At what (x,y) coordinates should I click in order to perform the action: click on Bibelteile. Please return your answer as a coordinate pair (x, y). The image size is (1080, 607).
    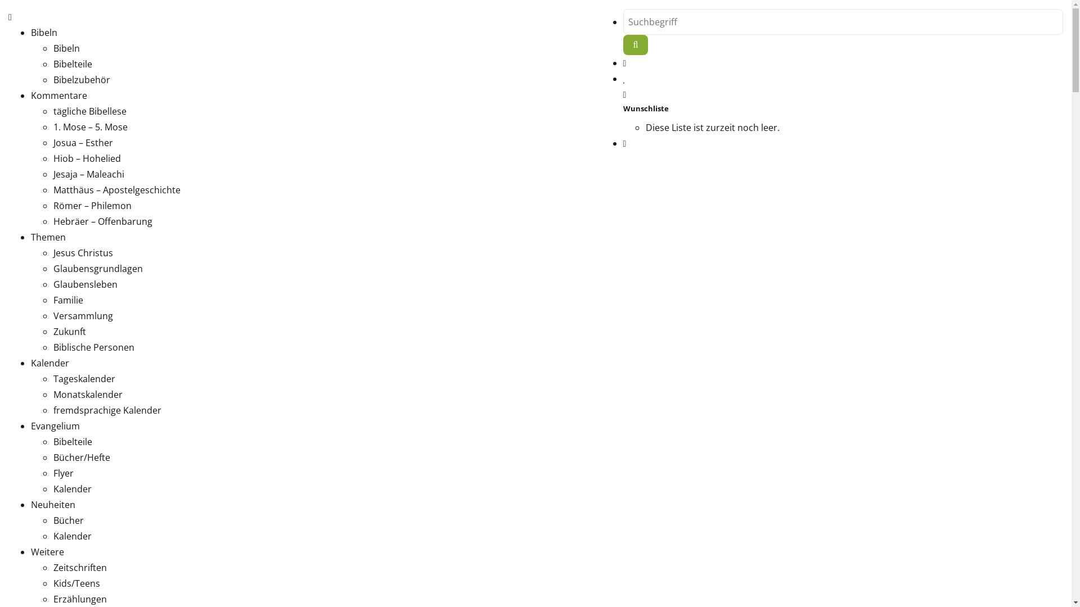
    Looking at the image, I should click on (73, 442).